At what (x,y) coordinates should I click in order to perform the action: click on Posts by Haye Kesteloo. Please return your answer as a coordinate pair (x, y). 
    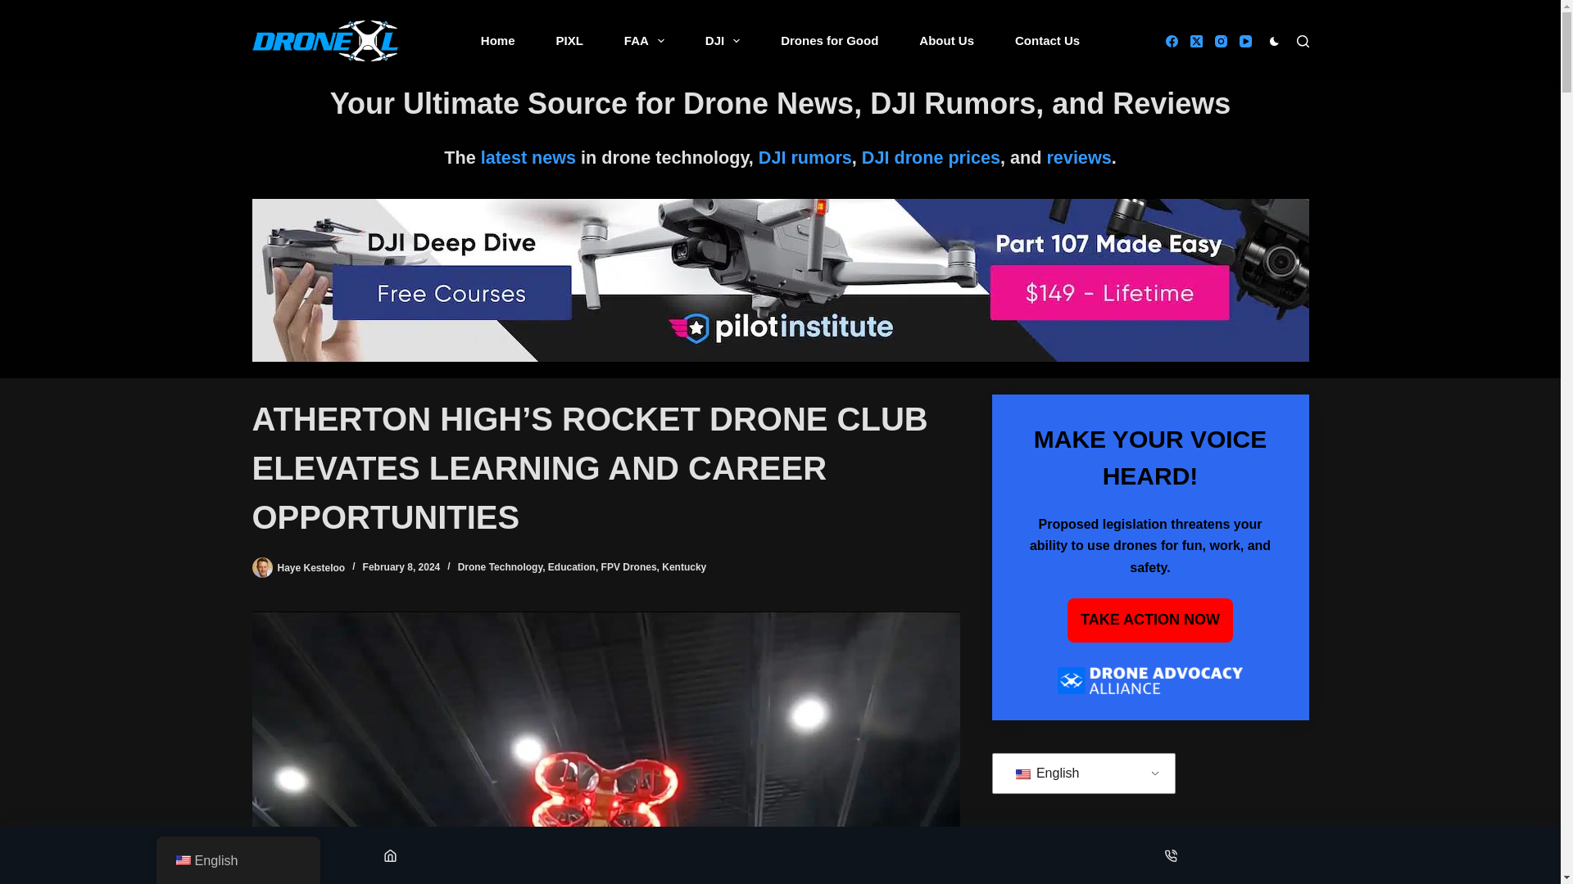
    Looking at the image, I should click on (310, 566).